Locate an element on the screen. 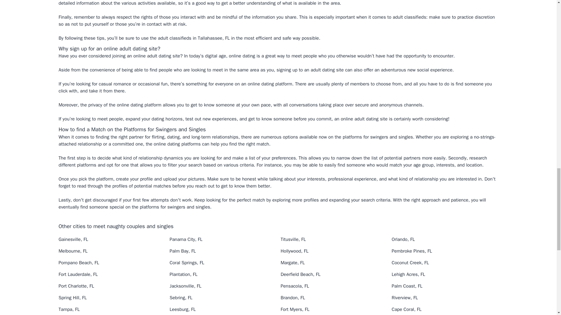  Leesburg, FL is located at coordinates (182, 309).